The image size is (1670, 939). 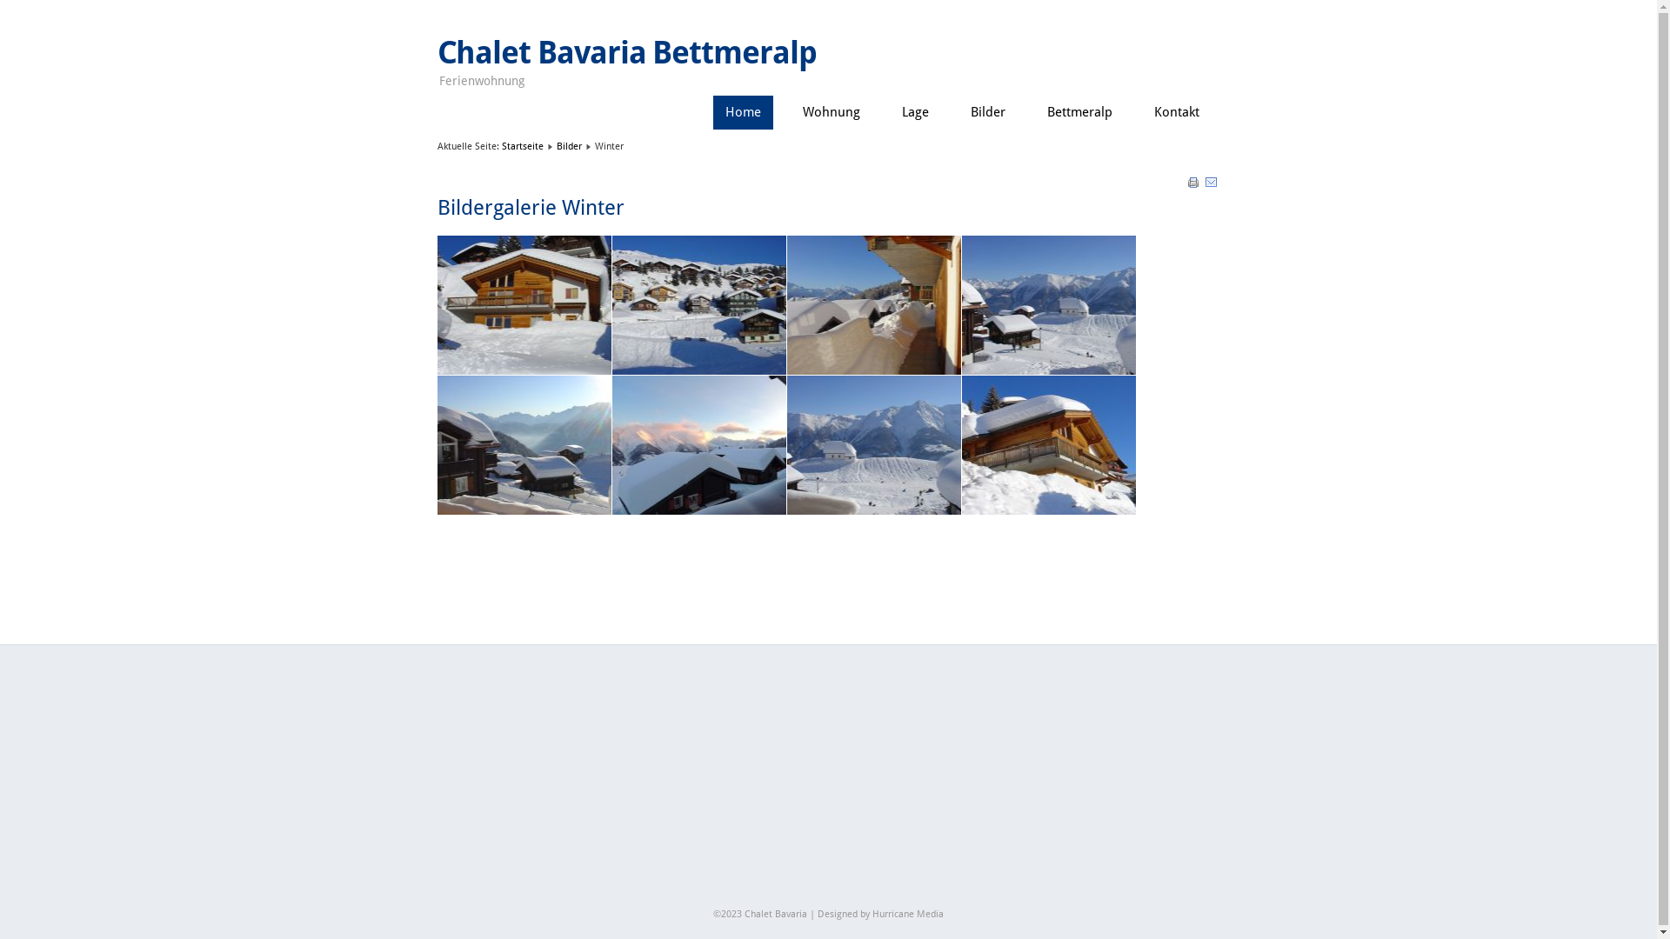 What do you see at coordinates (1195, 186) in the screenshot?
I see `Eintrag ausdrucken < Bilder Winter >` at bounding box center [1195, 186].